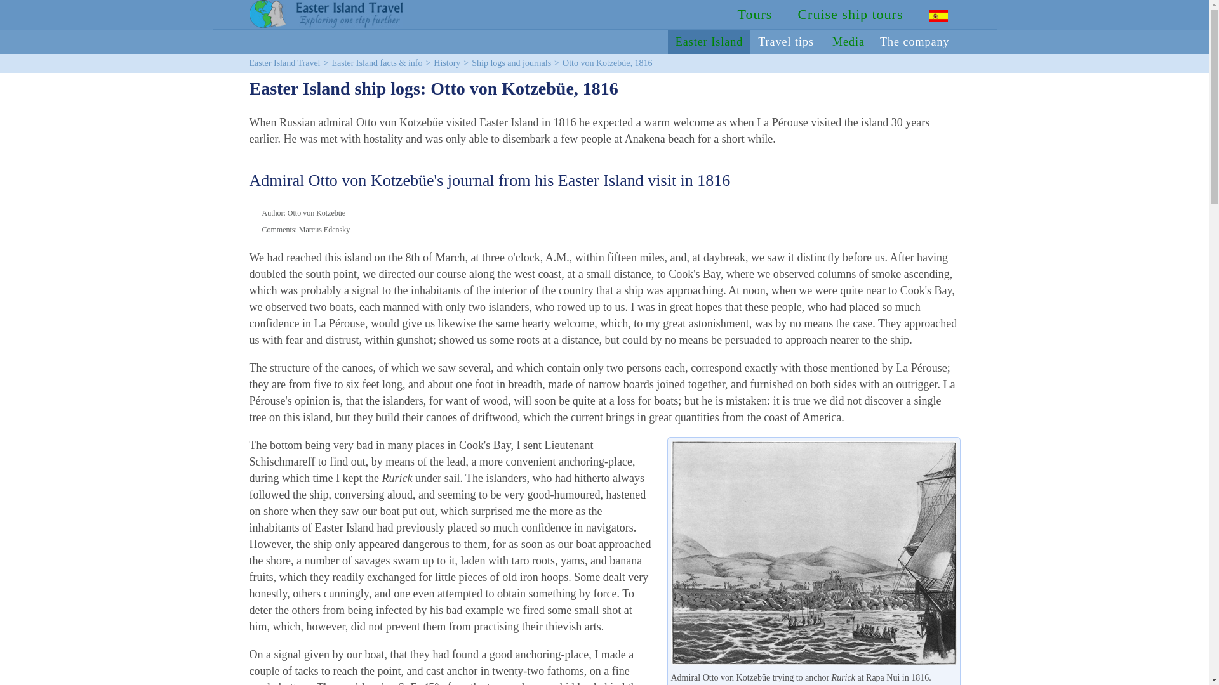 This screenshot has height=685, width=1219. What do you see at coordinates (849, 15) in the screenshot?
I see `Cruise ship tours` at bounding box center [849, 15].